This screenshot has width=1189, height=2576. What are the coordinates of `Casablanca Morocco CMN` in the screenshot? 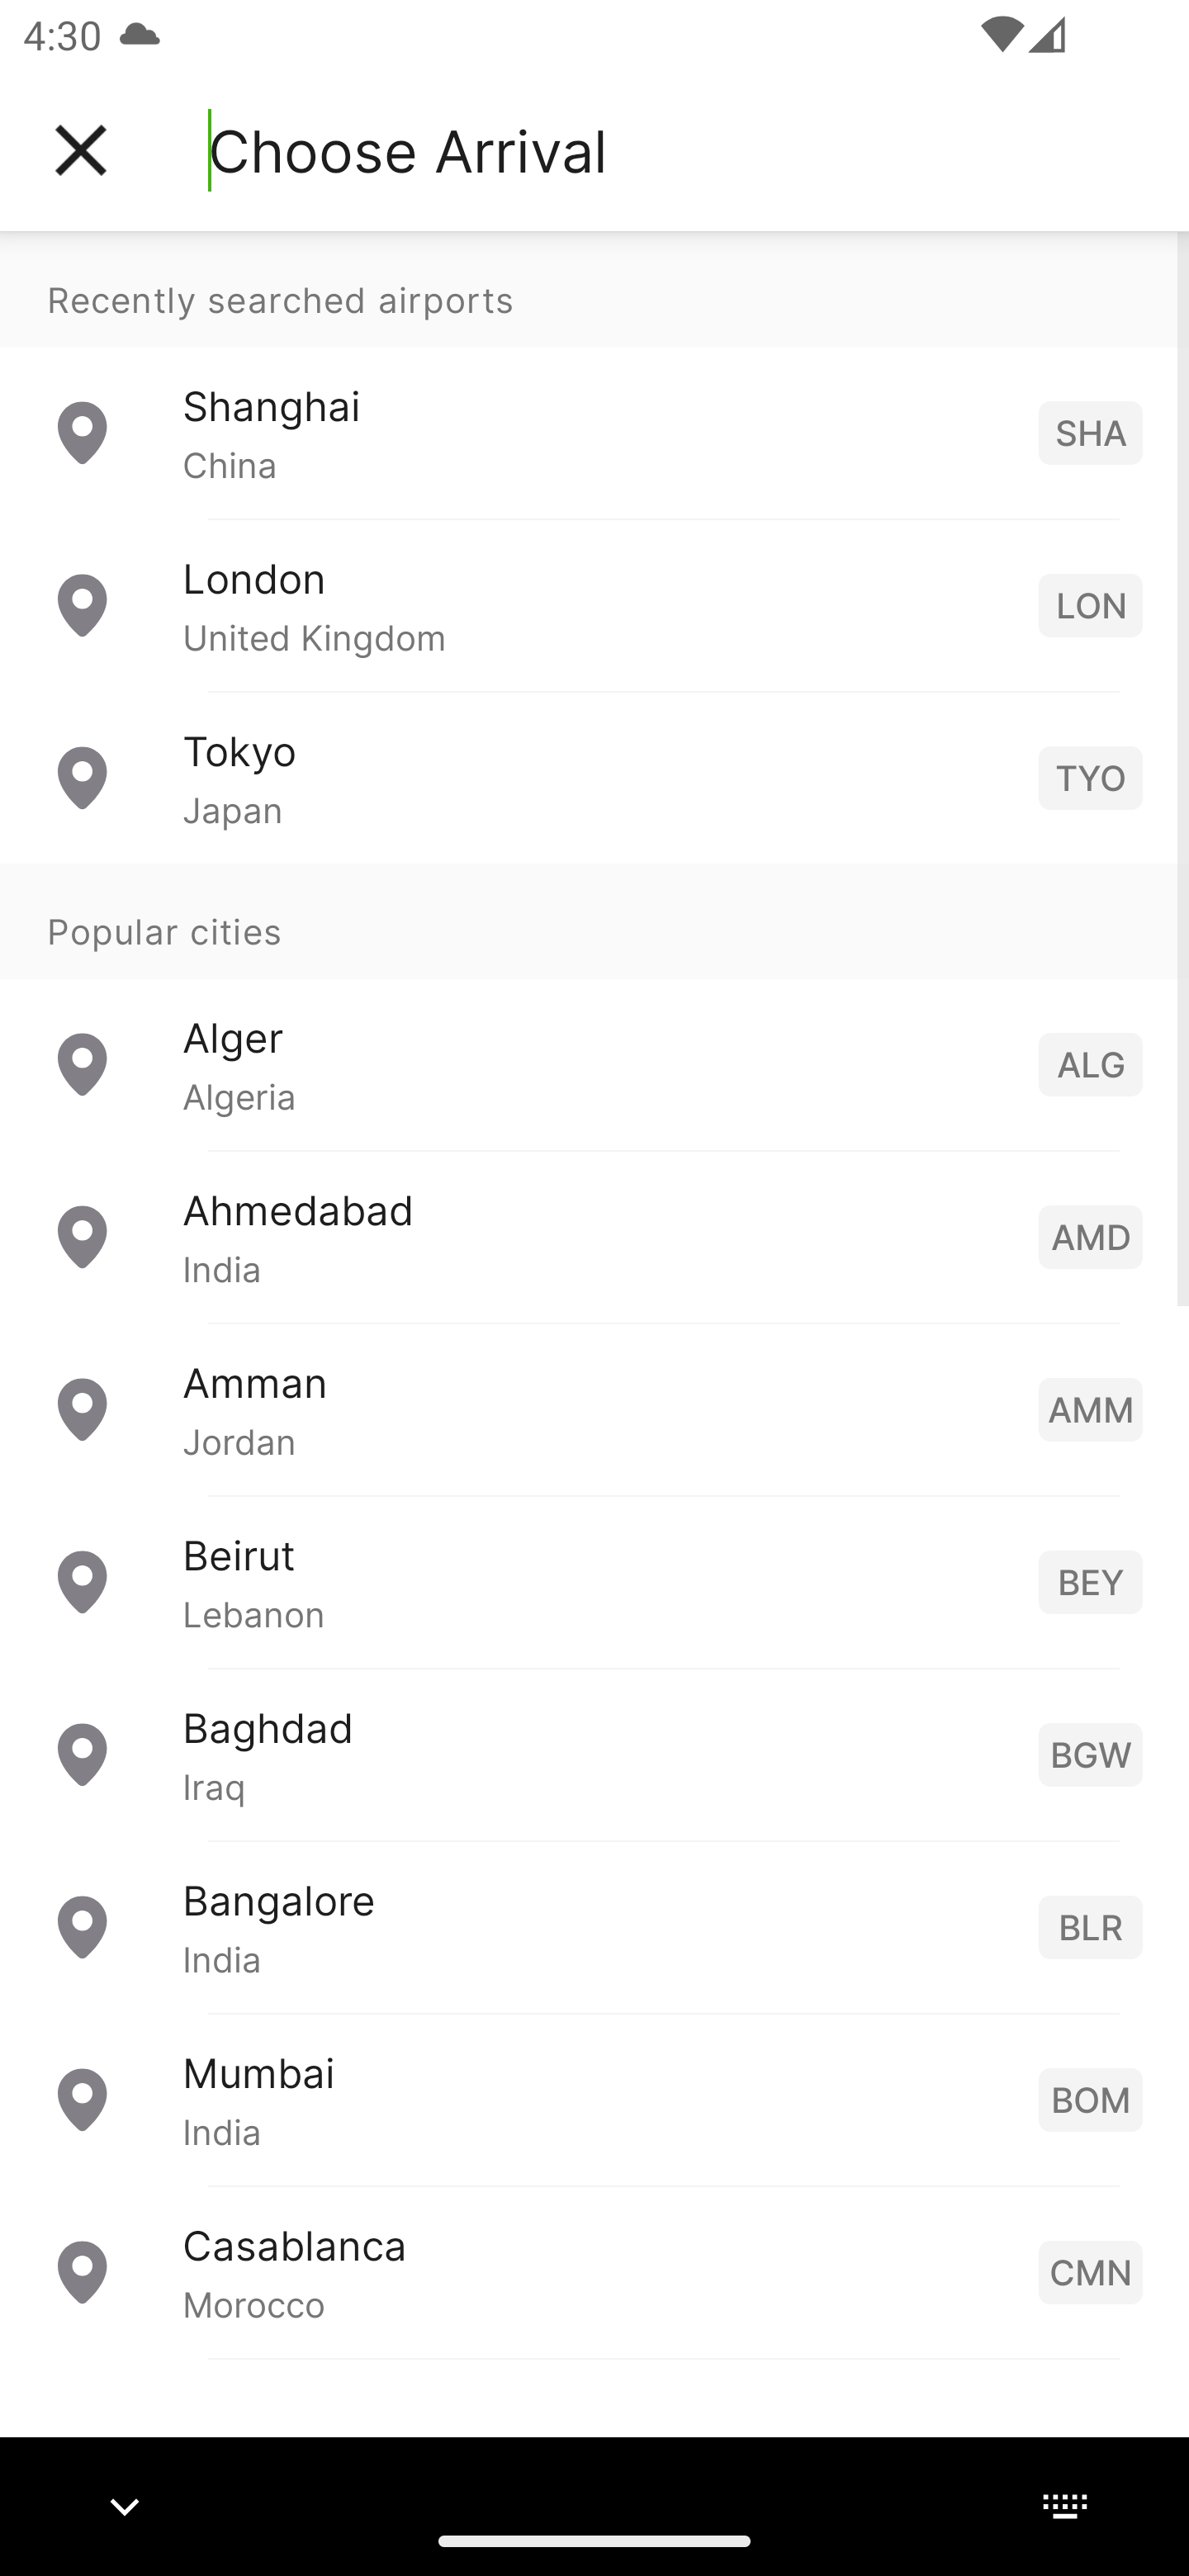 It's located at (594, 2271).